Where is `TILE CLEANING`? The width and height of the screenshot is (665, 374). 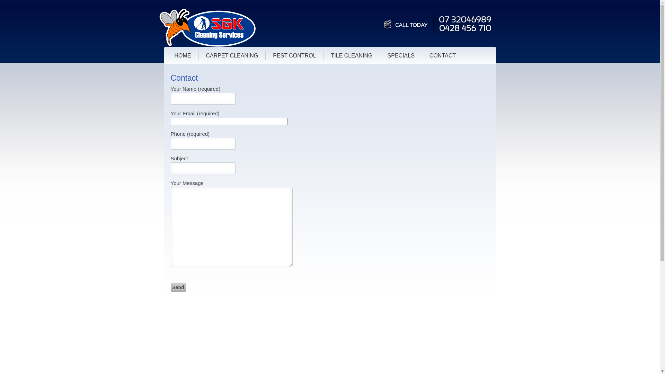
TILE CLEANING is located at coordinates (352, 56).